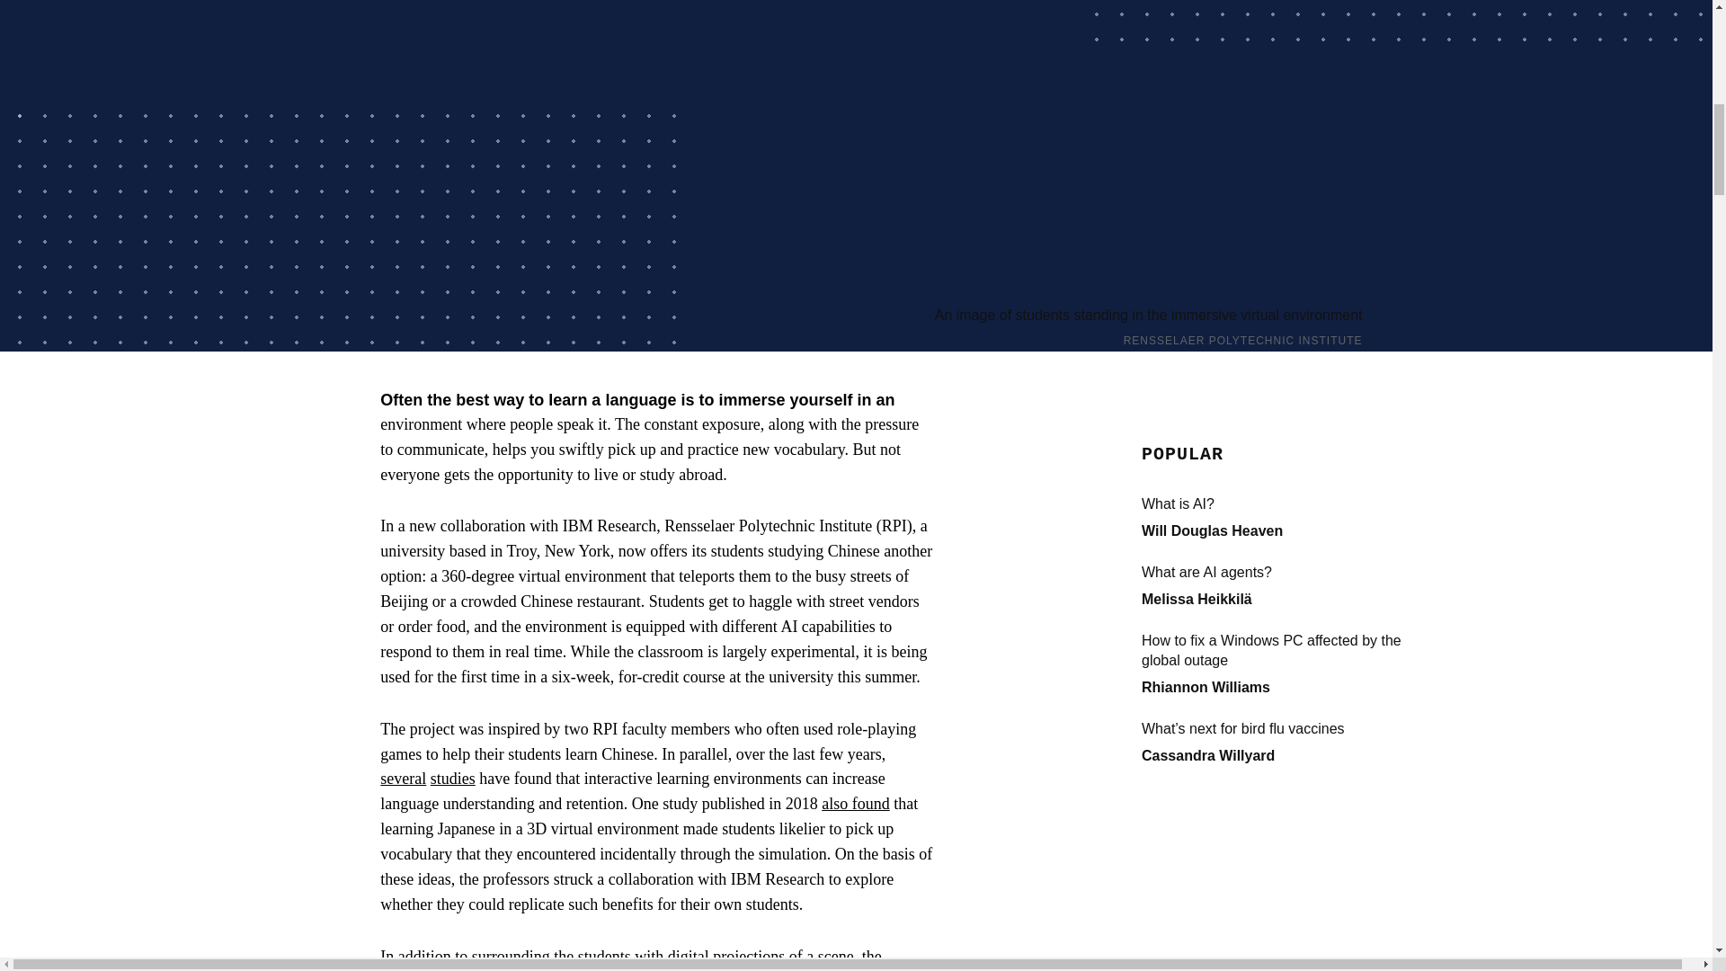 This screenshot has width=1726, height=971. Describe the element at coordinates (453, 779) in the screenshot. I see `studies` at that location.